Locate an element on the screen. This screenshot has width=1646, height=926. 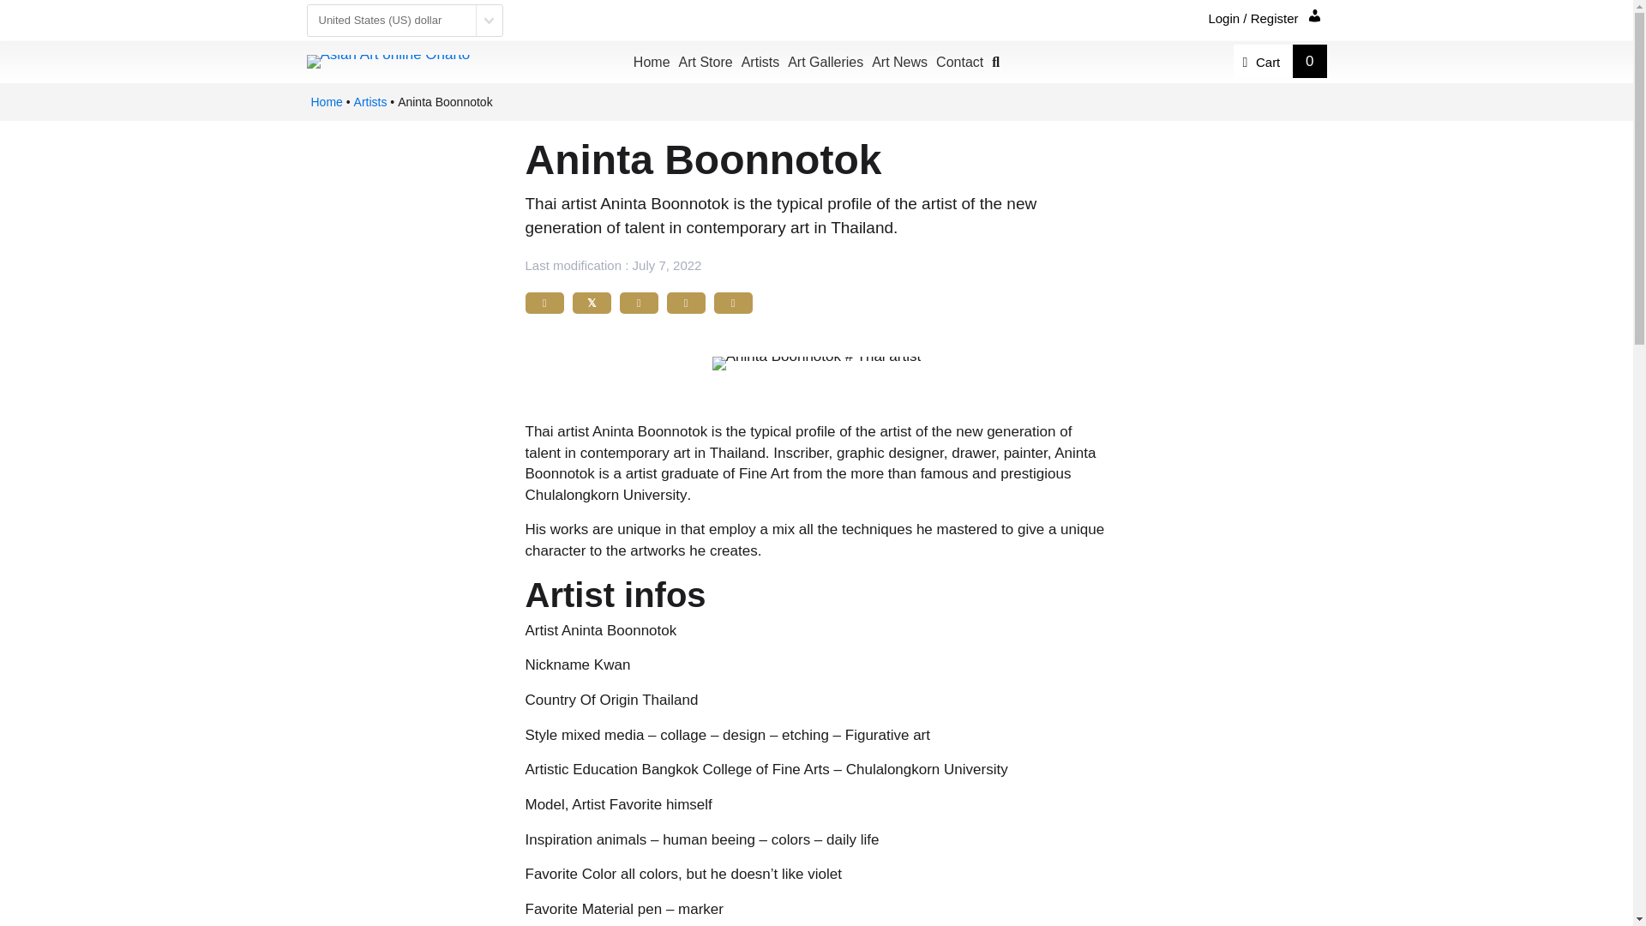
Art Store is located at coordinates (706, 62).